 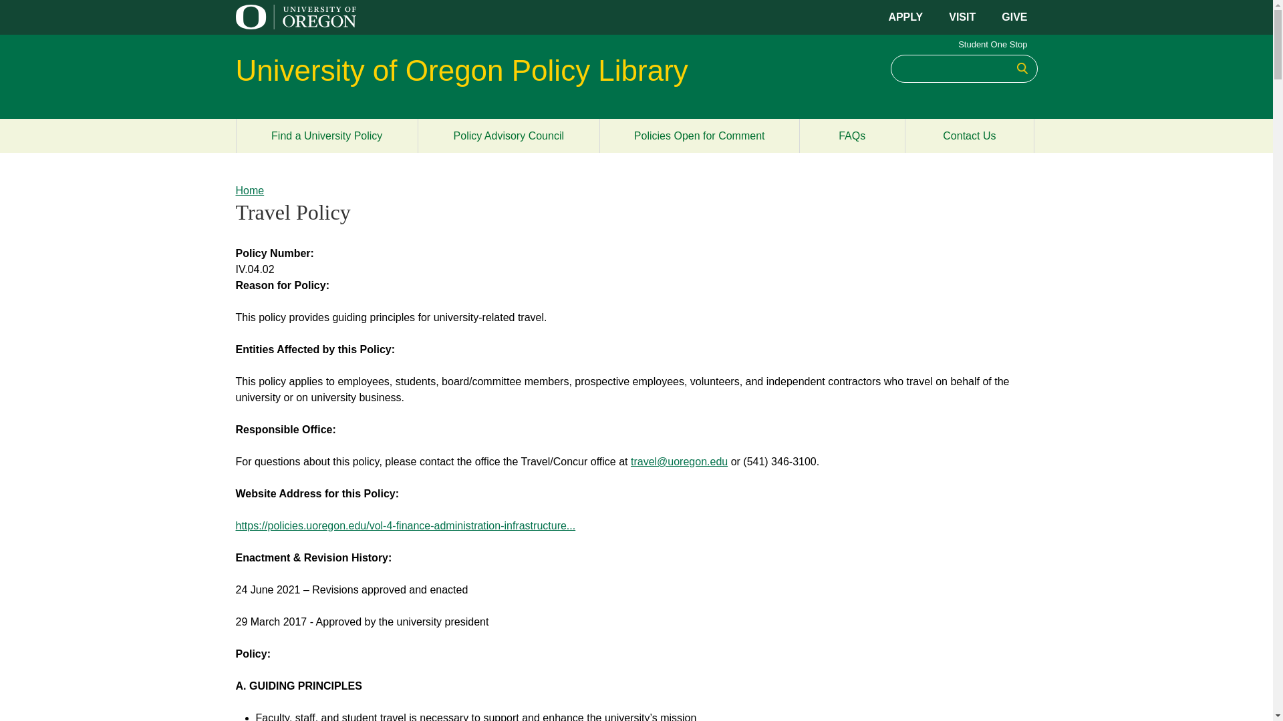 What do you see at coordinates (851, 136) in the screenshot?
I see `FAQs` at bounding box center [851, 136].